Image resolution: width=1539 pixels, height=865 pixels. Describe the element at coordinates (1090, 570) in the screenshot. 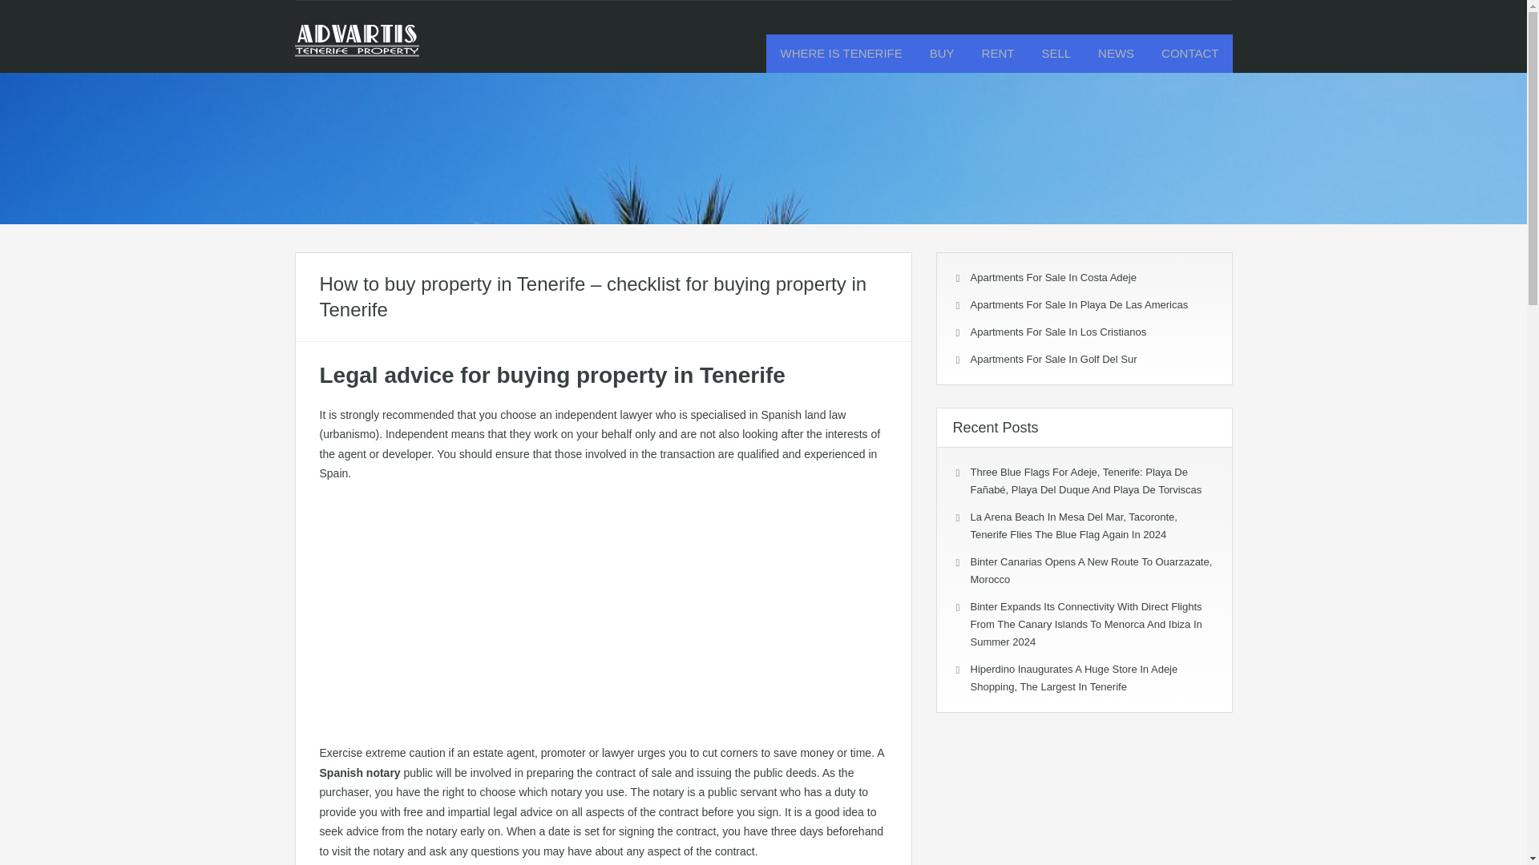

I see `Binter Canarias Opens A New Route To Ouarzazate, Morocco` at that location.